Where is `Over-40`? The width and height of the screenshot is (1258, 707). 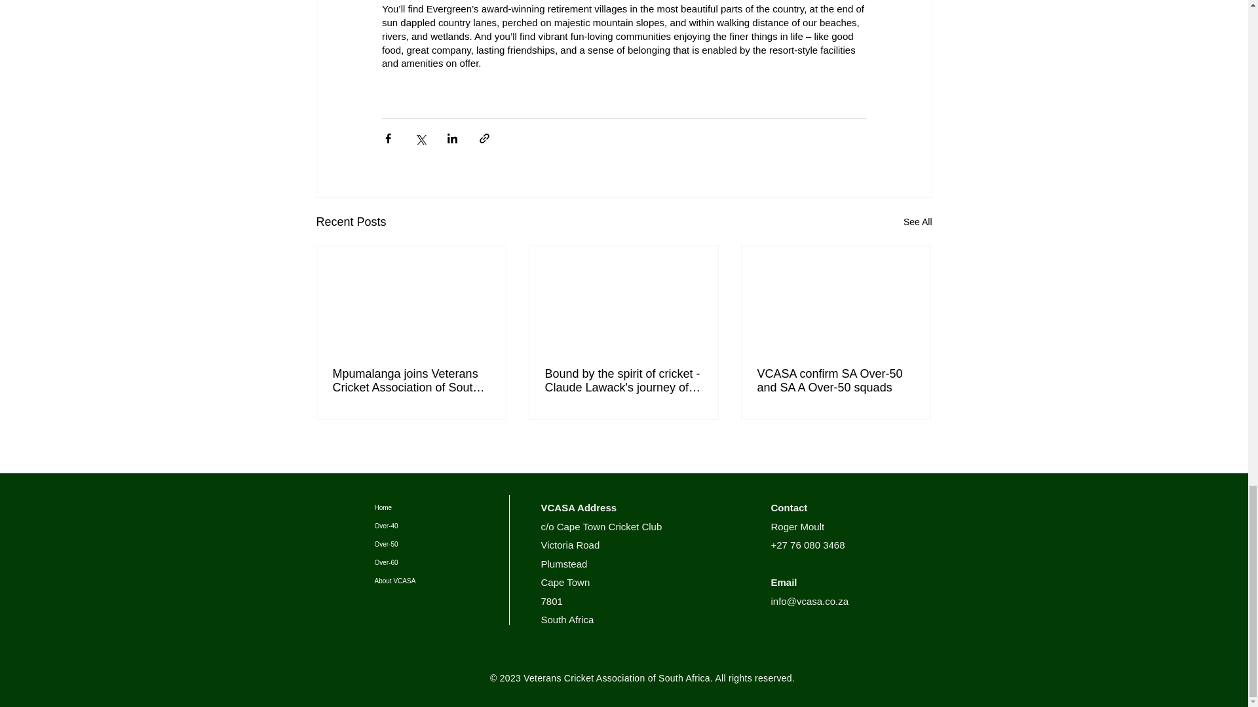
Over-40 is located at coordinates (442, 526).